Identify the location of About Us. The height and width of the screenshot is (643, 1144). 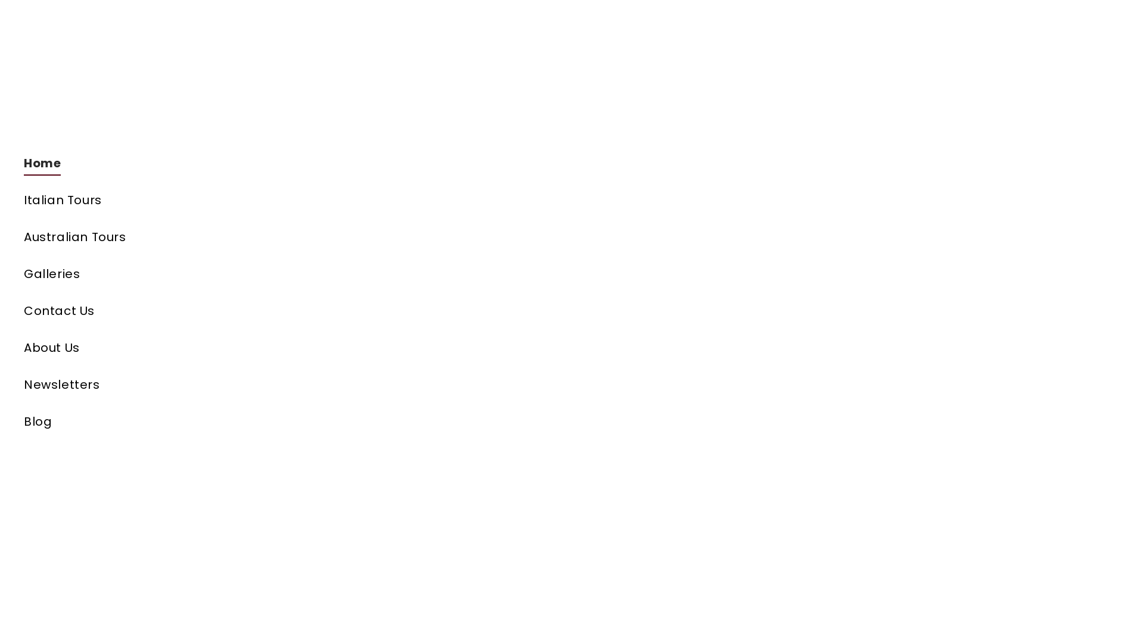
(280, 348).